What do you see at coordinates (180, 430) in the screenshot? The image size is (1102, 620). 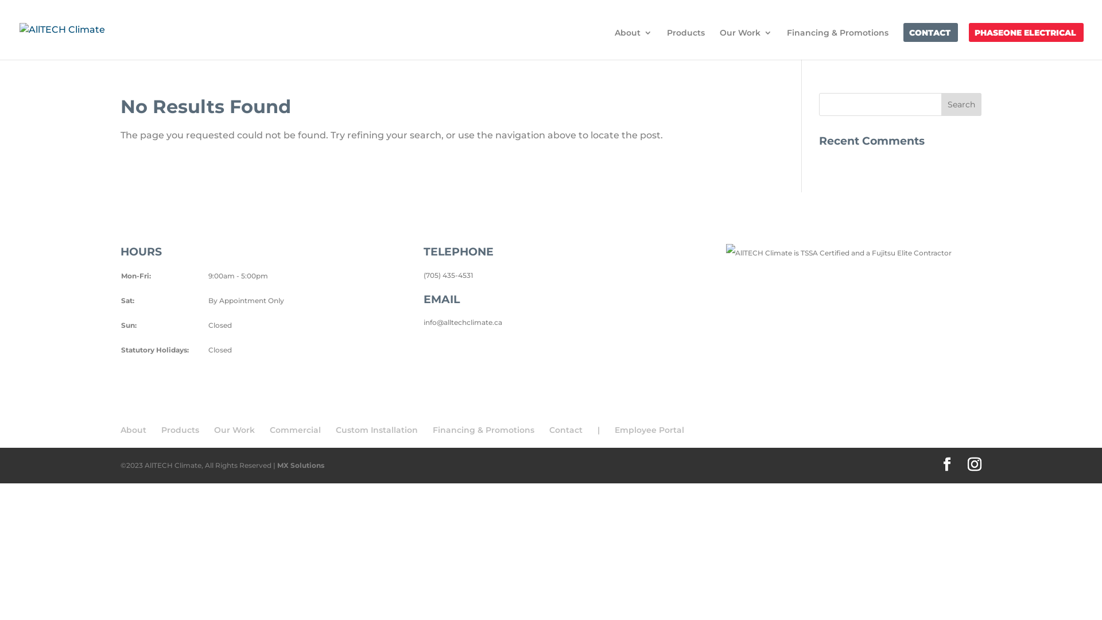 I see `Products` at bounding box center [180, 430].